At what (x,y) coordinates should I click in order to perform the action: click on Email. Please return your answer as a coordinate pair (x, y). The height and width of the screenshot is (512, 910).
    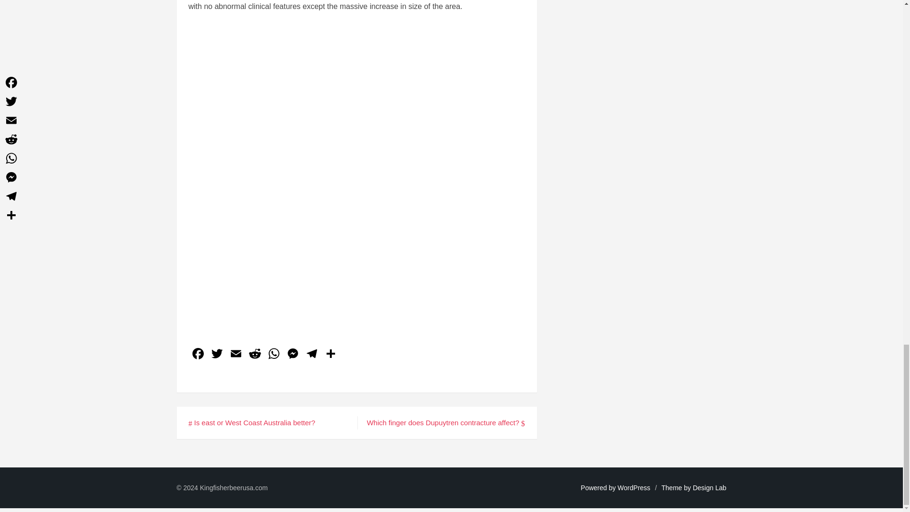
    Looking at the image, I should click on (236, 355).